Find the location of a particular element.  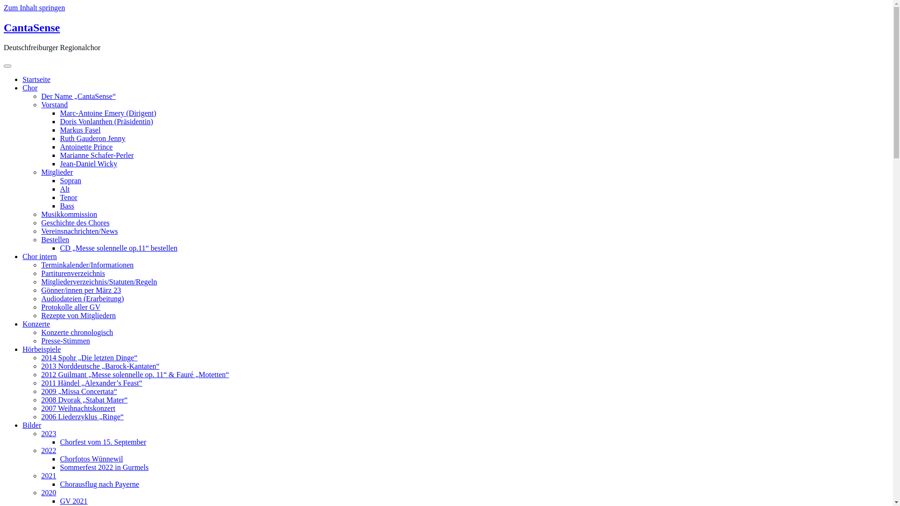

Chorfest vom 15. September is located at coordinates (103, 442).